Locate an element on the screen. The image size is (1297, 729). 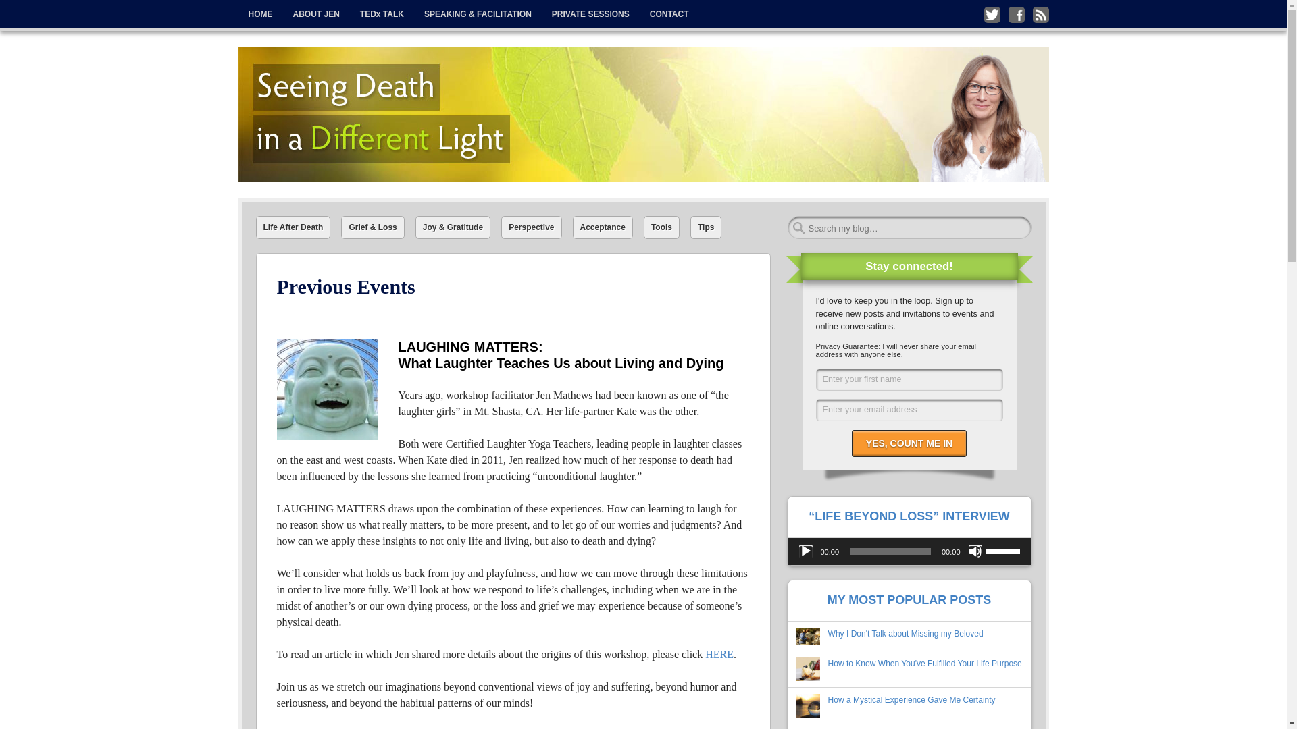
Tips is located at coordinates (705, 227).